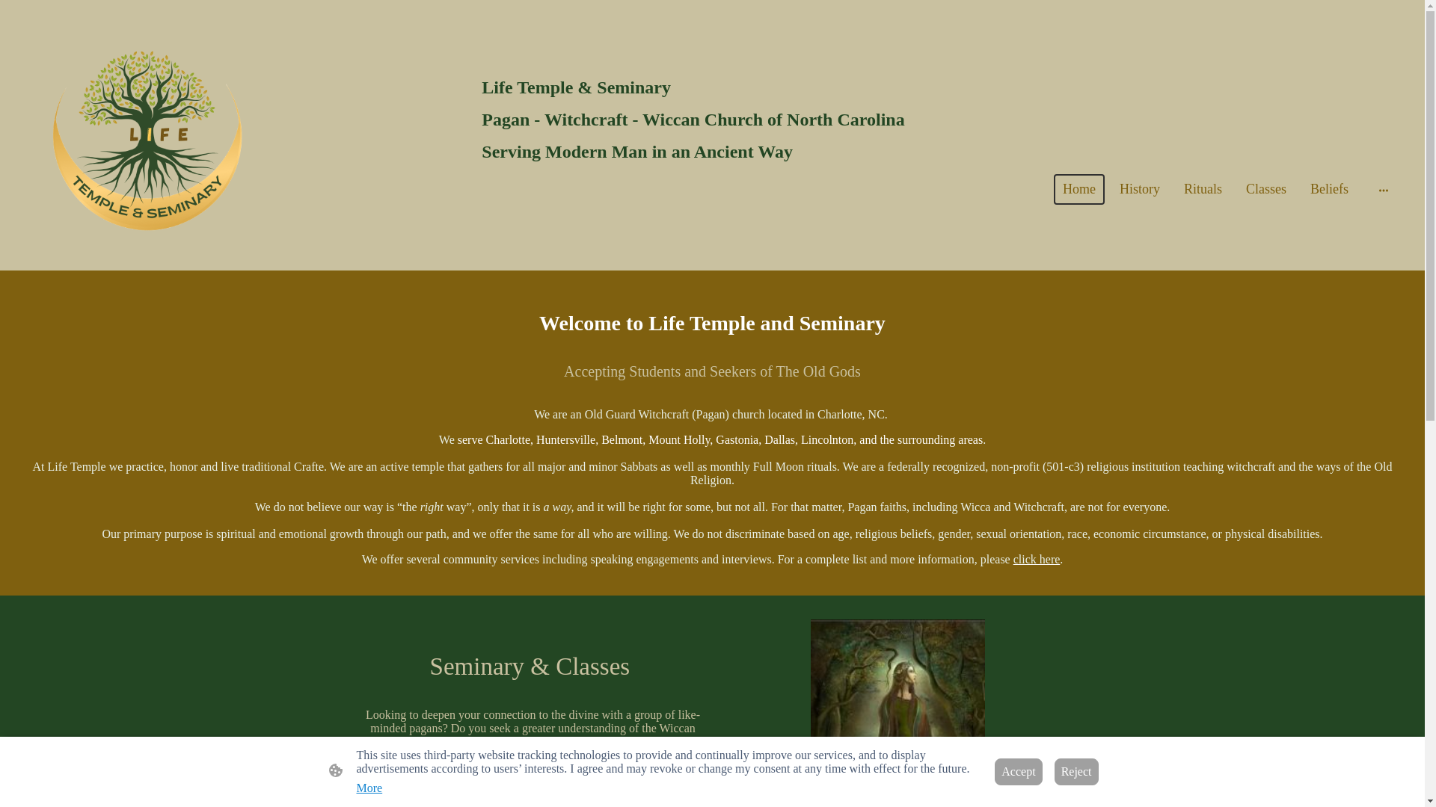 The height and width of the screenshot is (807, 1436). I want to click on Wiccan Church Charlotte NC, so click(897, 713).